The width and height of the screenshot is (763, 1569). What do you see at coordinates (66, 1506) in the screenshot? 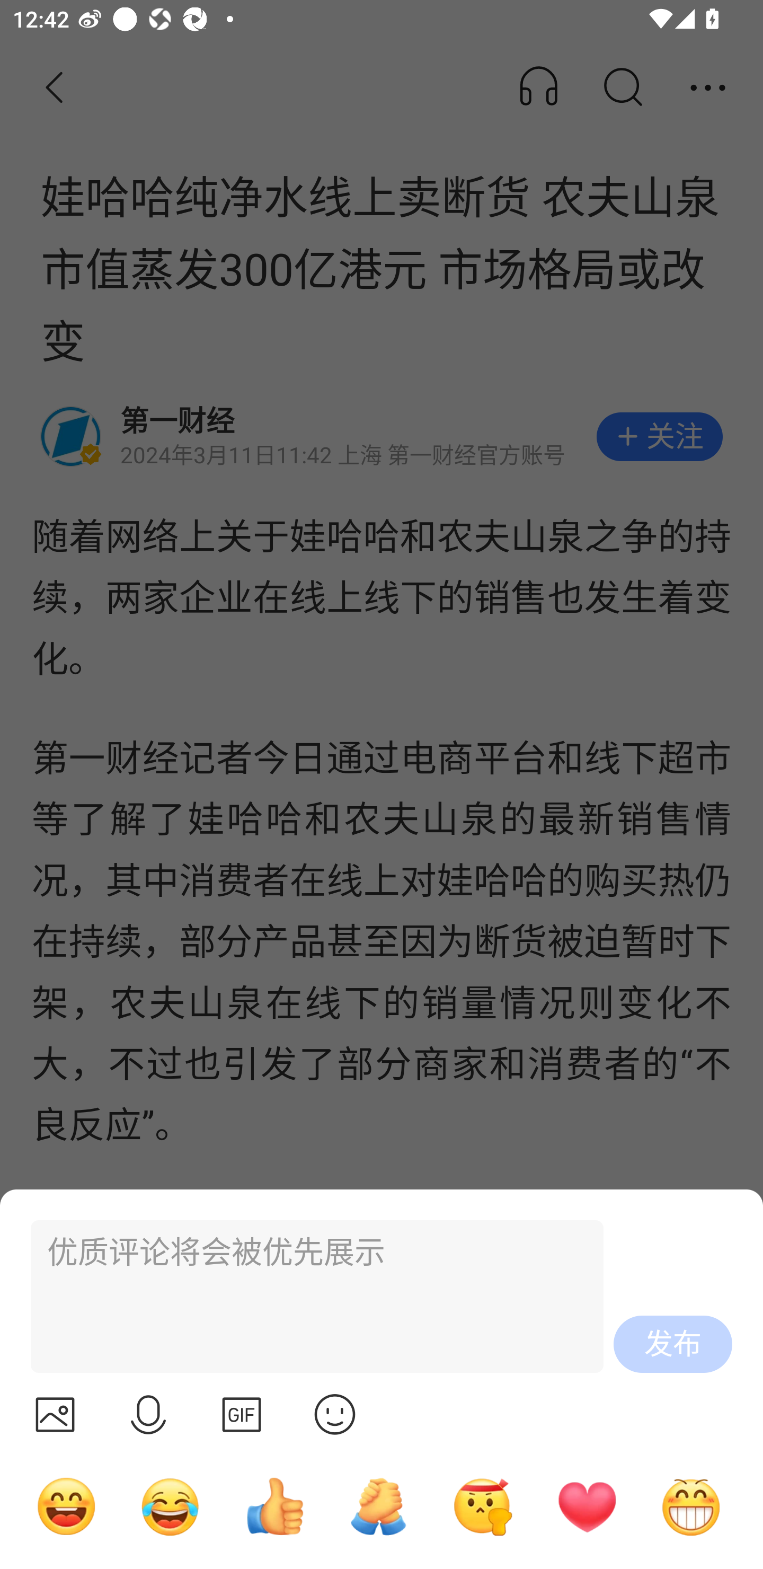
I see `哈哈` at bounding box center [66, 1506].